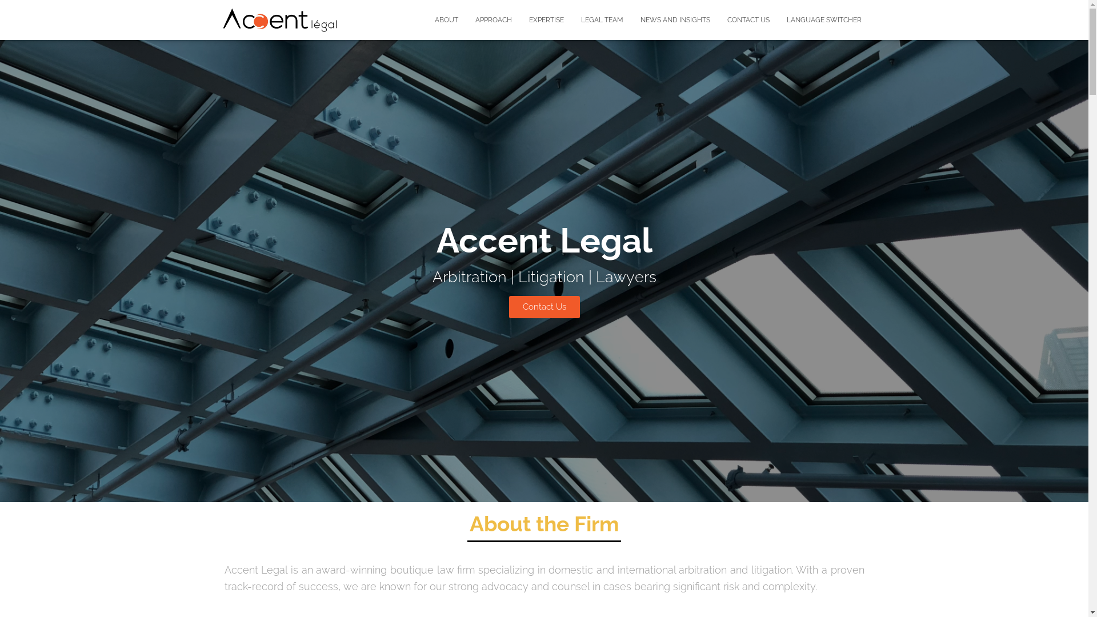 The image size is (1097, 617). What do you see at coordinates (675, 20) in the screenshot?
I see `NEWS AND INSIGHTS` at bounding box center [675, 20].